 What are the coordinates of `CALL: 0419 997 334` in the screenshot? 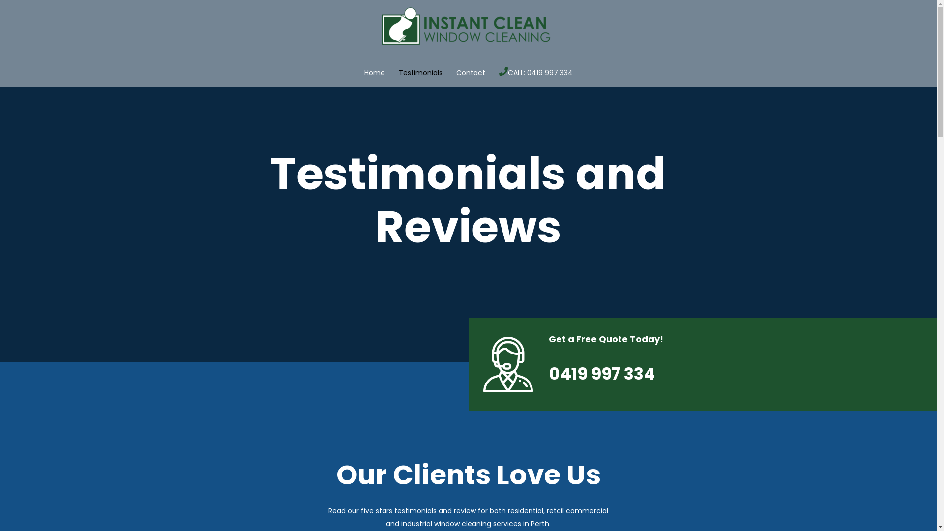 It's located at (540, 73).